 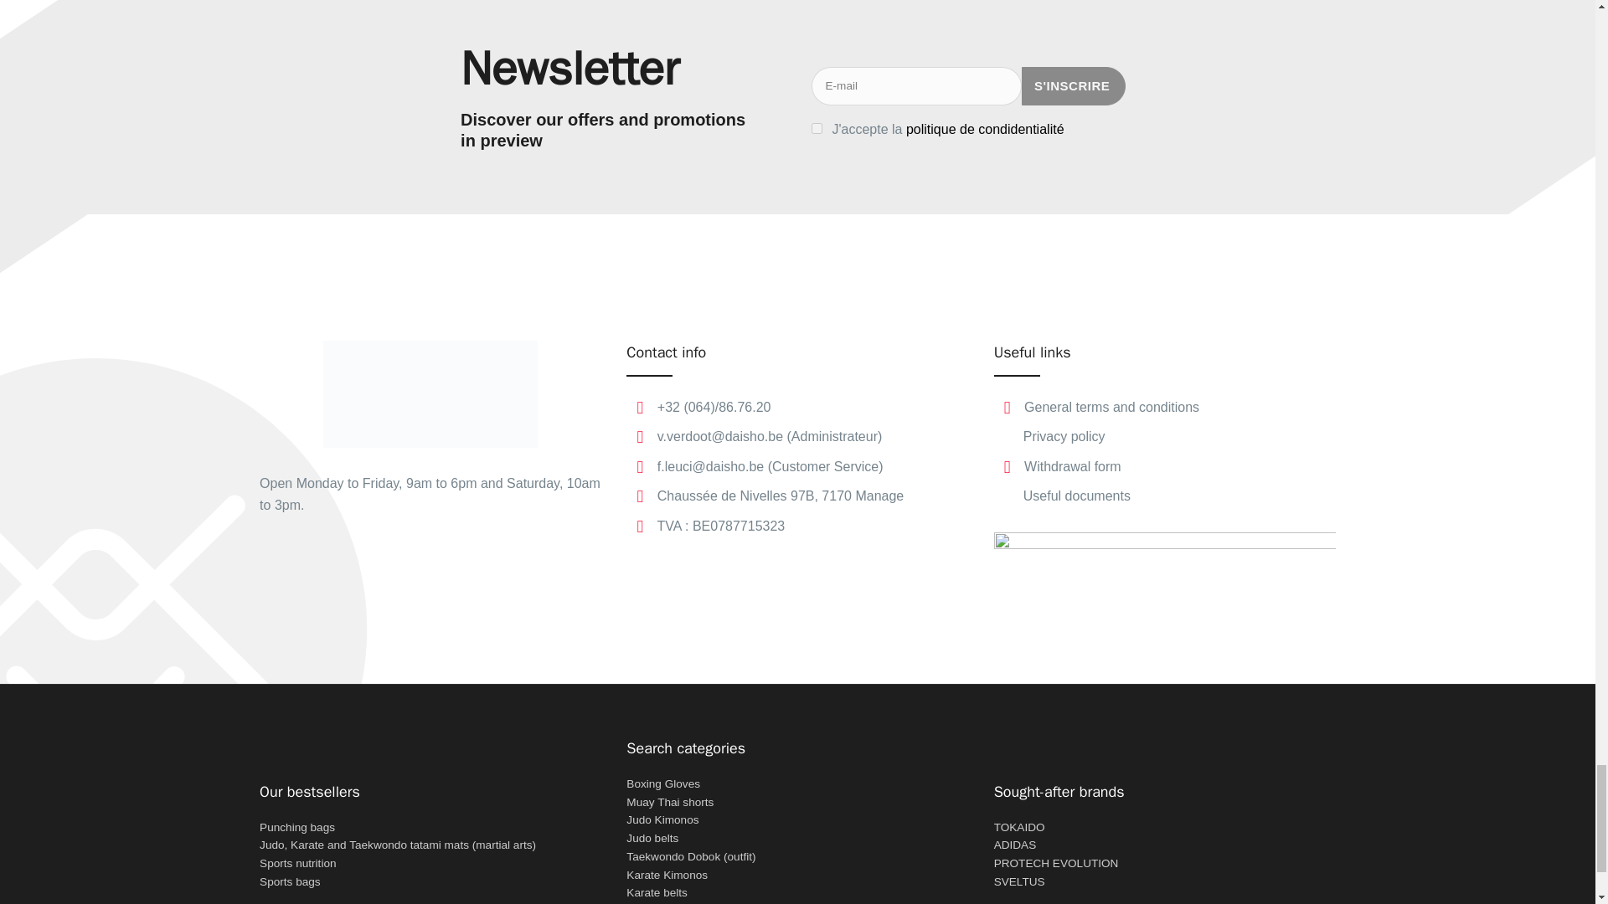 I want to click on s'inscrire, so click(x=1074, y=85).